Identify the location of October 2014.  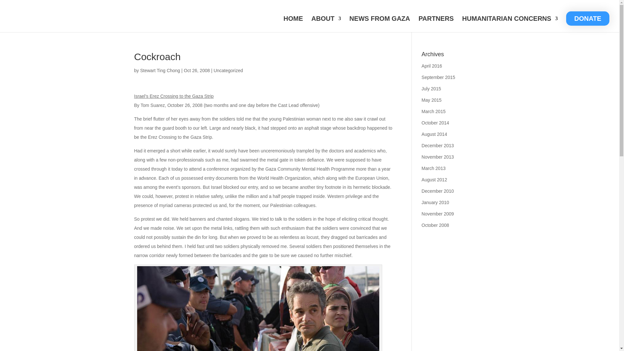
(435, 123).